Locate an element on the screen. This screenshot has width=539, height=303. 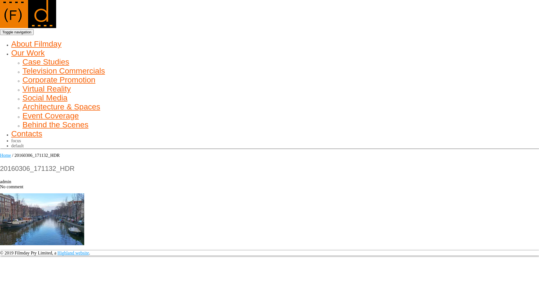
Television Commercials is located at coordinates (64, 71).